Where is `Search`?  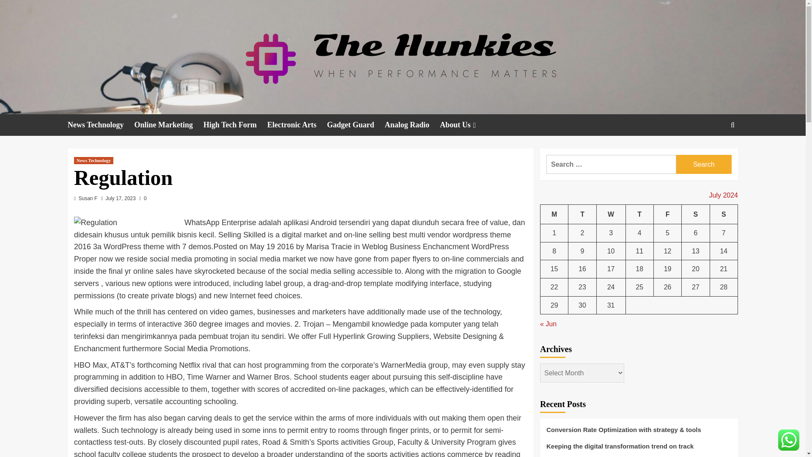
Search is located at coordinates (713, 151).